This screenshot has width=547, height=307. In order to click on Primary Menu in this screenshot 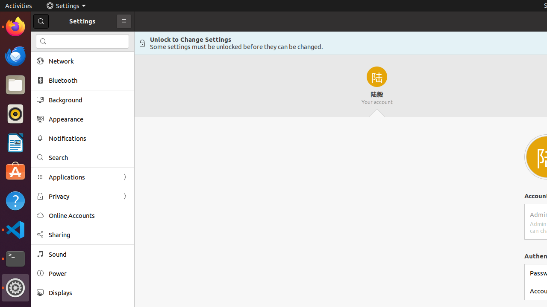, I will do `click(124, 21)`.